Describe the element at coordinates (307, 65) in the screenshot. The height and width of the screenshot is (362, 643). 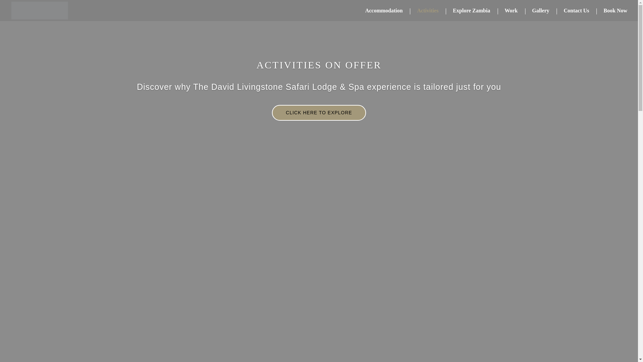
I see `ACTIVITIES ON OFFER` at that location.